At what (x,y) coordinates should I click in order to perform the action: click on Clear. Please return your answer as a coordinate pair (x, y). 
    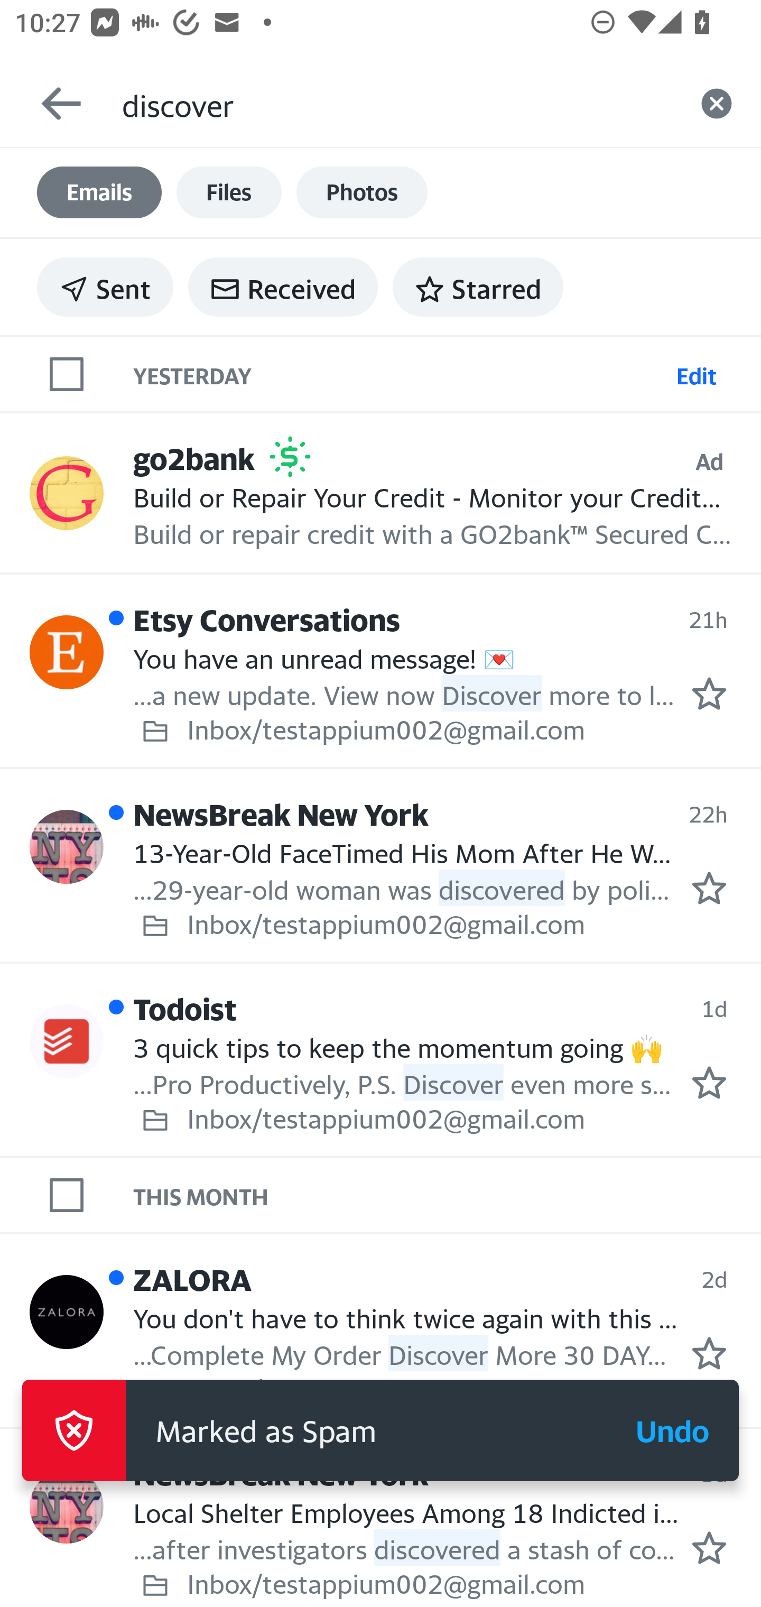
    Looking at the image, I should click on (717, 104).